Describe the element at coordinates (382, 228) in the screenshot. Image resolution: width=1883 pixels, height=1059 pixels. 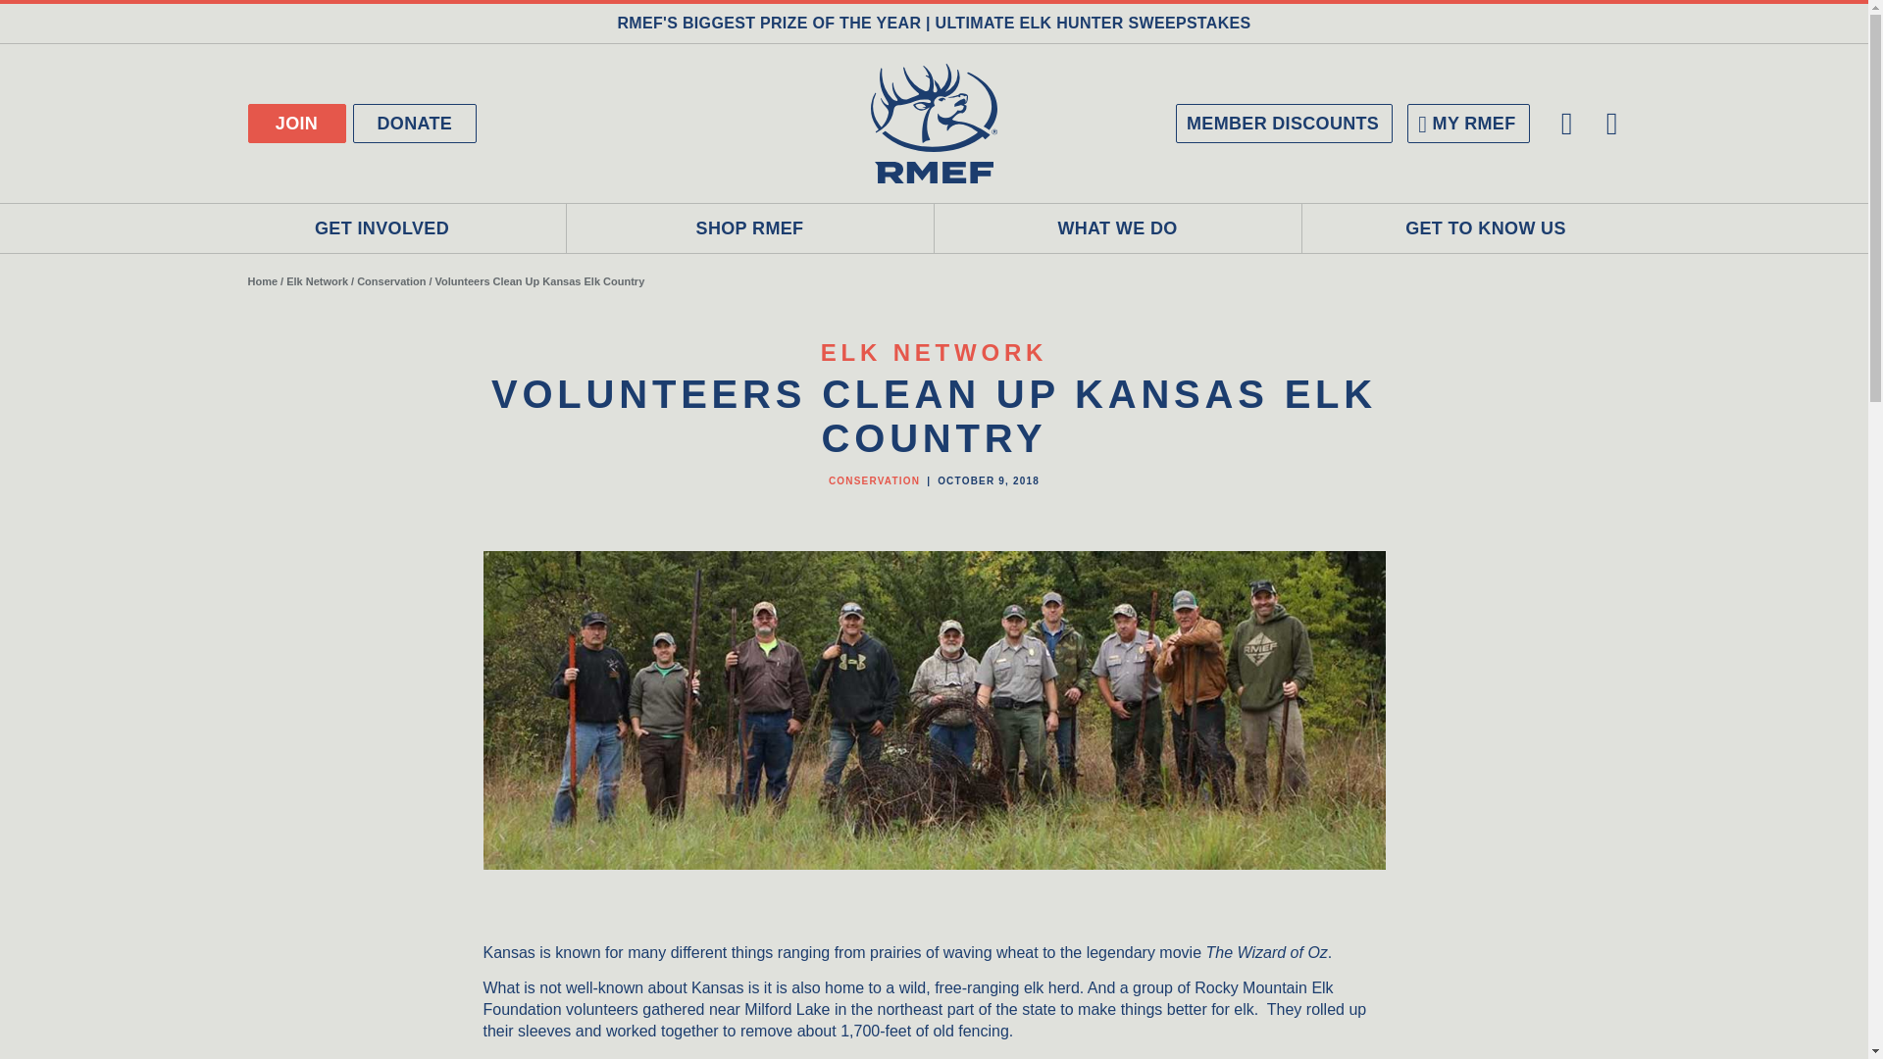
I see `GET INVOLVED` at that location.